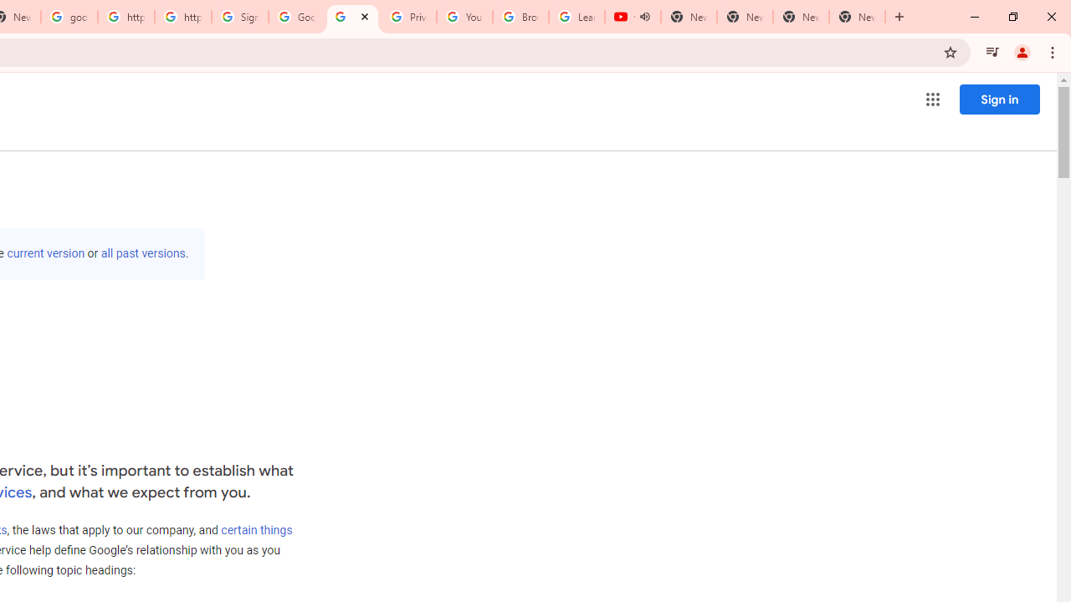 The width and height of the screenshot is (1071, 602). Describe the element at coordinates (183, 17) in the screenshot. I see `https://scholar.google.com/` at that location.